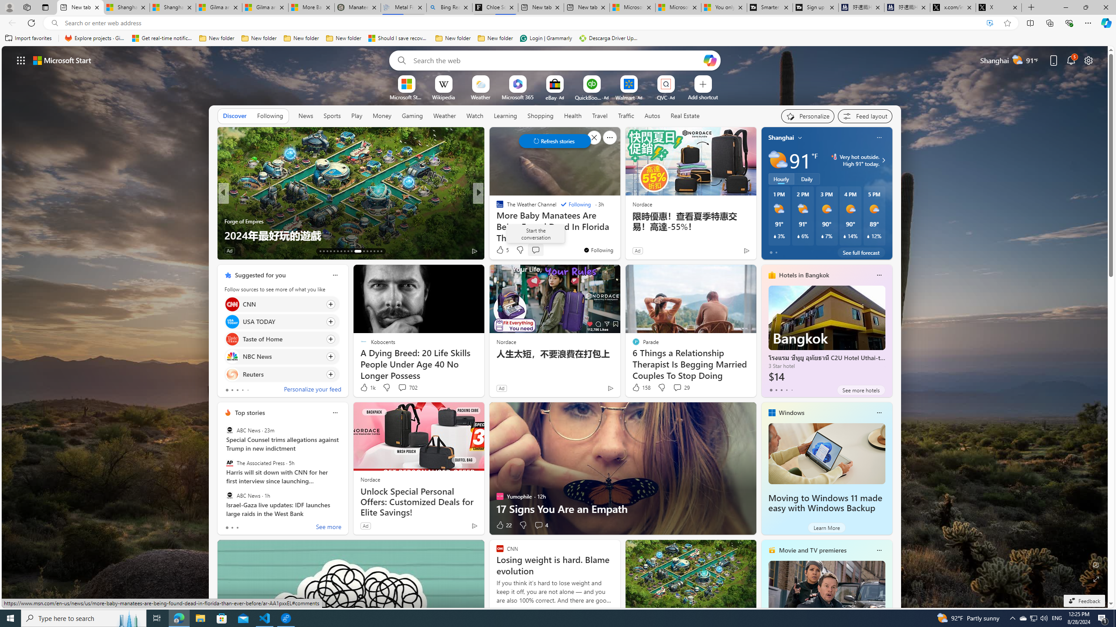  Describe the element at coordinates (232, 340) in the screenshot. I see `Taste of Home` at that location.